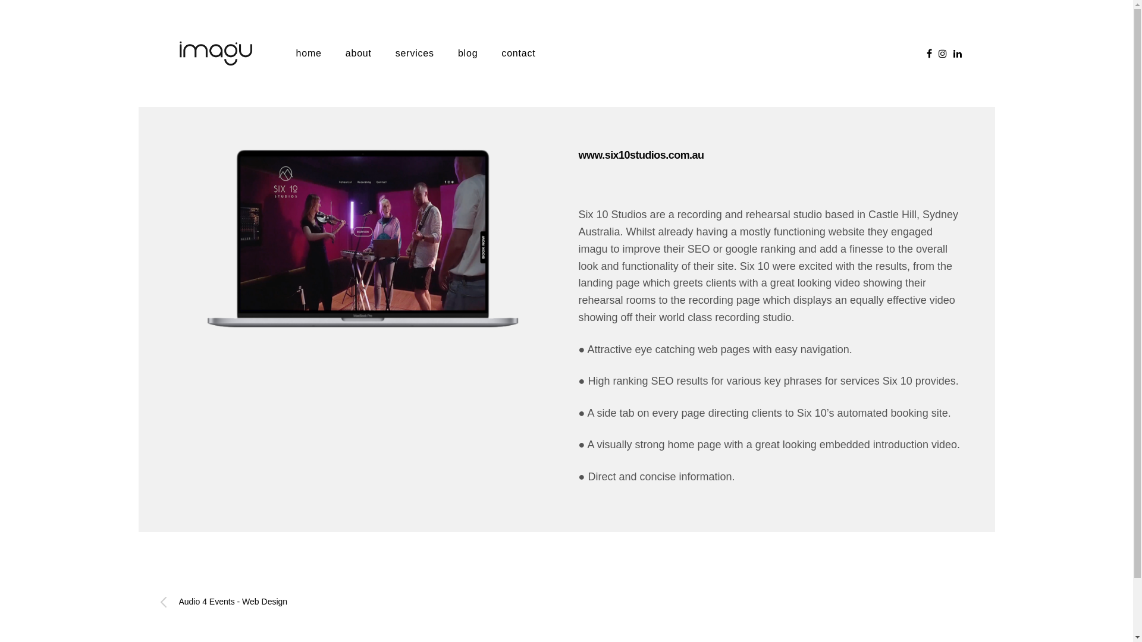 The image size is (1142, 642). What do you see at coordinates (519, 53) in the screenshot?
I see `contact` at bounding box center [519, 53].